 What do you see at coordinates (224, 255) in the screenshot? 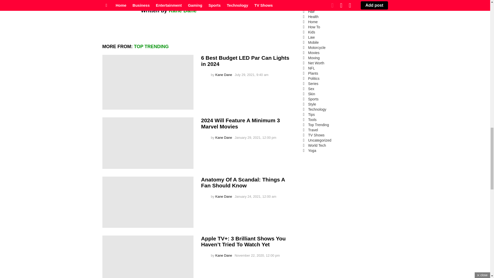
I see `Posts by Kane Dane` at bounding box center [224, 255].